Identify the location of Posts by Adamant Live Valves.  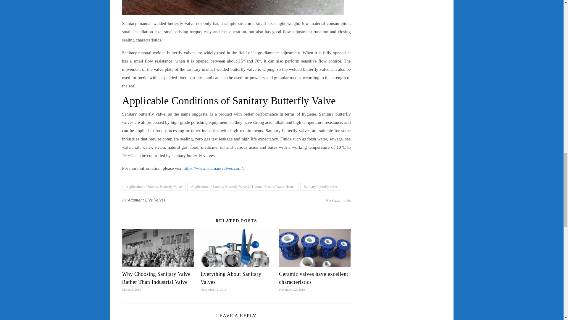
(146, 200).